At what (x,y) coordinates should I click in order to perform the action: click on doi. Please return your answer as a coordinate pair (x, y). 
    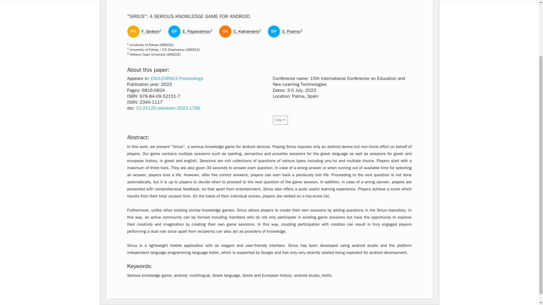
    Looking at the image, I should click on (168, 108).